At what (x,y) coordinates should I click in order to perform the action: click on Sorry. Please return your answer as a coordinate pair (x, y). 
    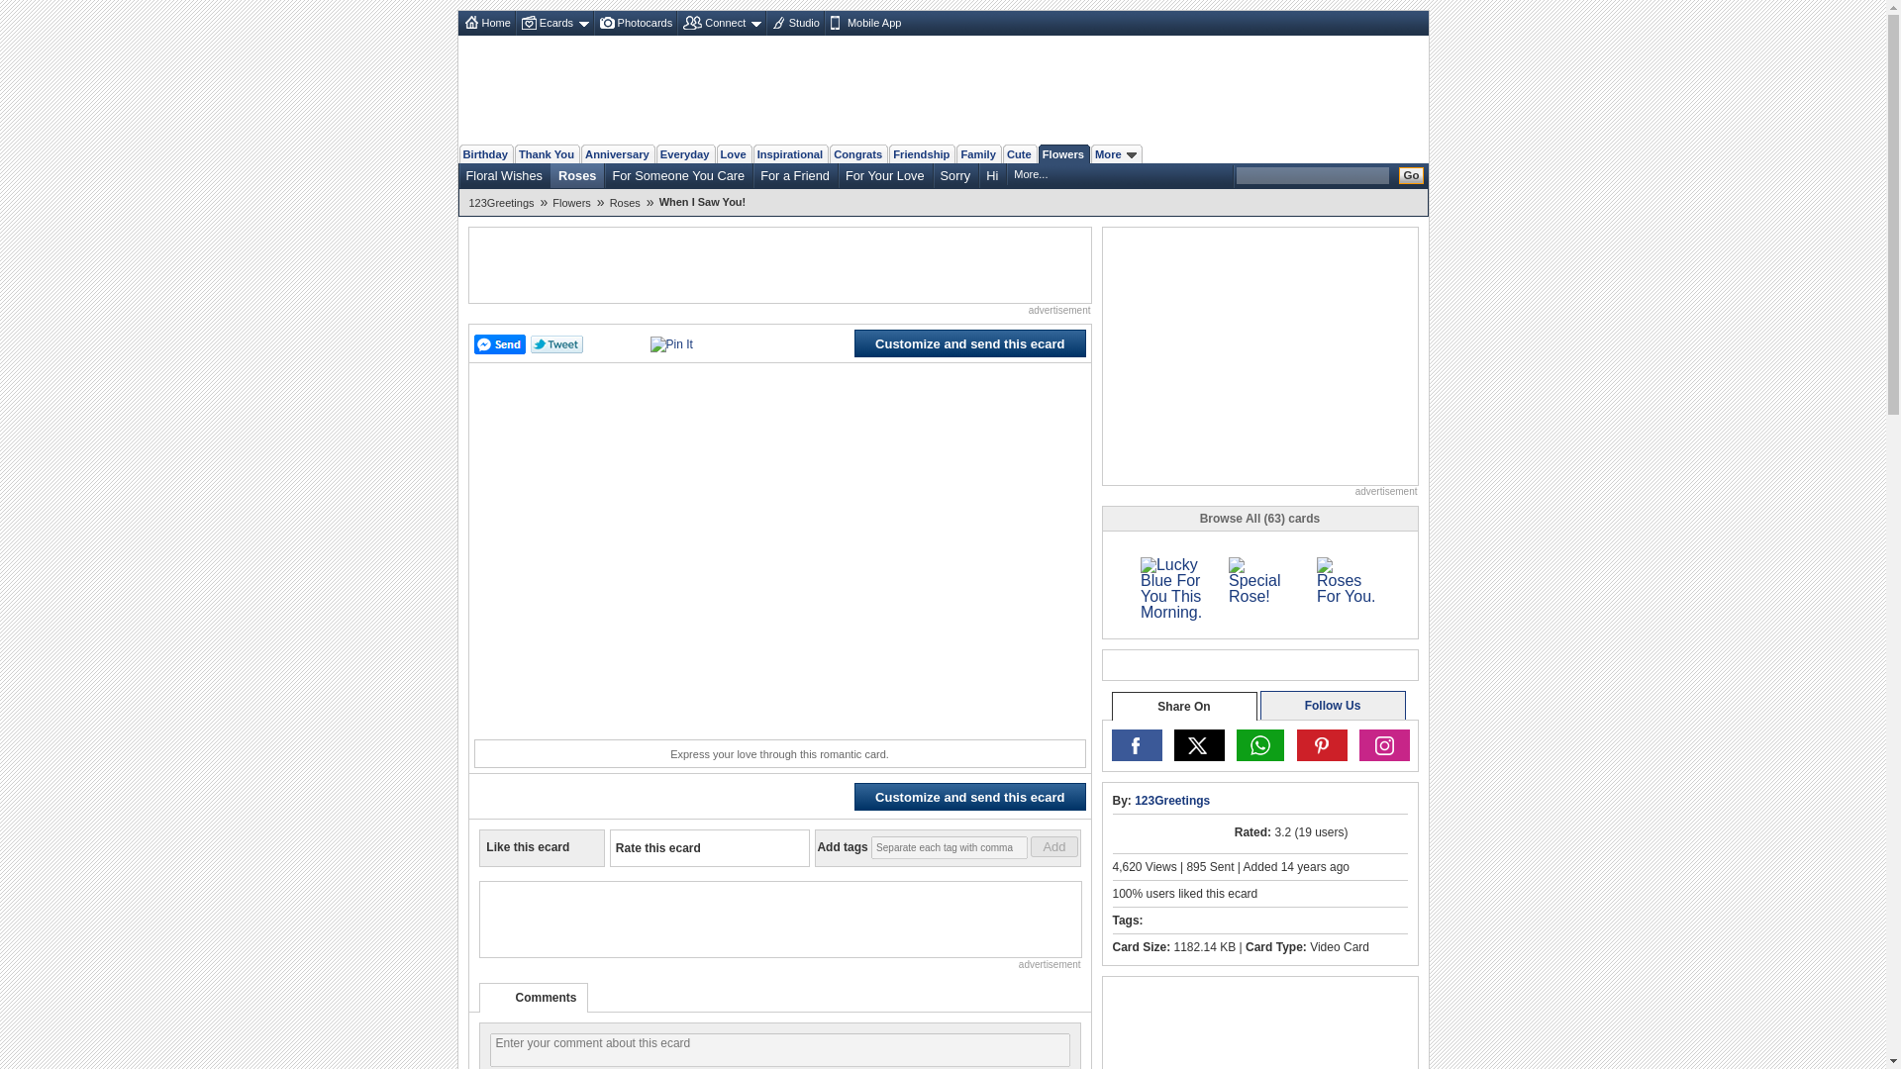
    Looking at the image, I should click on (955, 175).